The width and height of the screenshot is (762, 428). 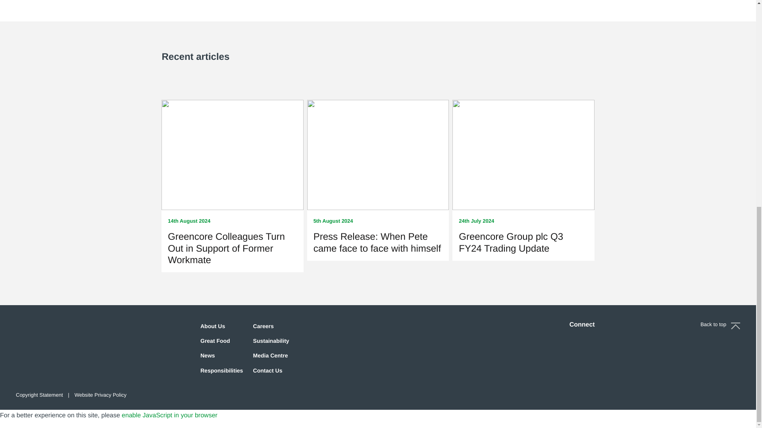 I want to click on Return to Greencore homepage, so click(x=56, y=339).